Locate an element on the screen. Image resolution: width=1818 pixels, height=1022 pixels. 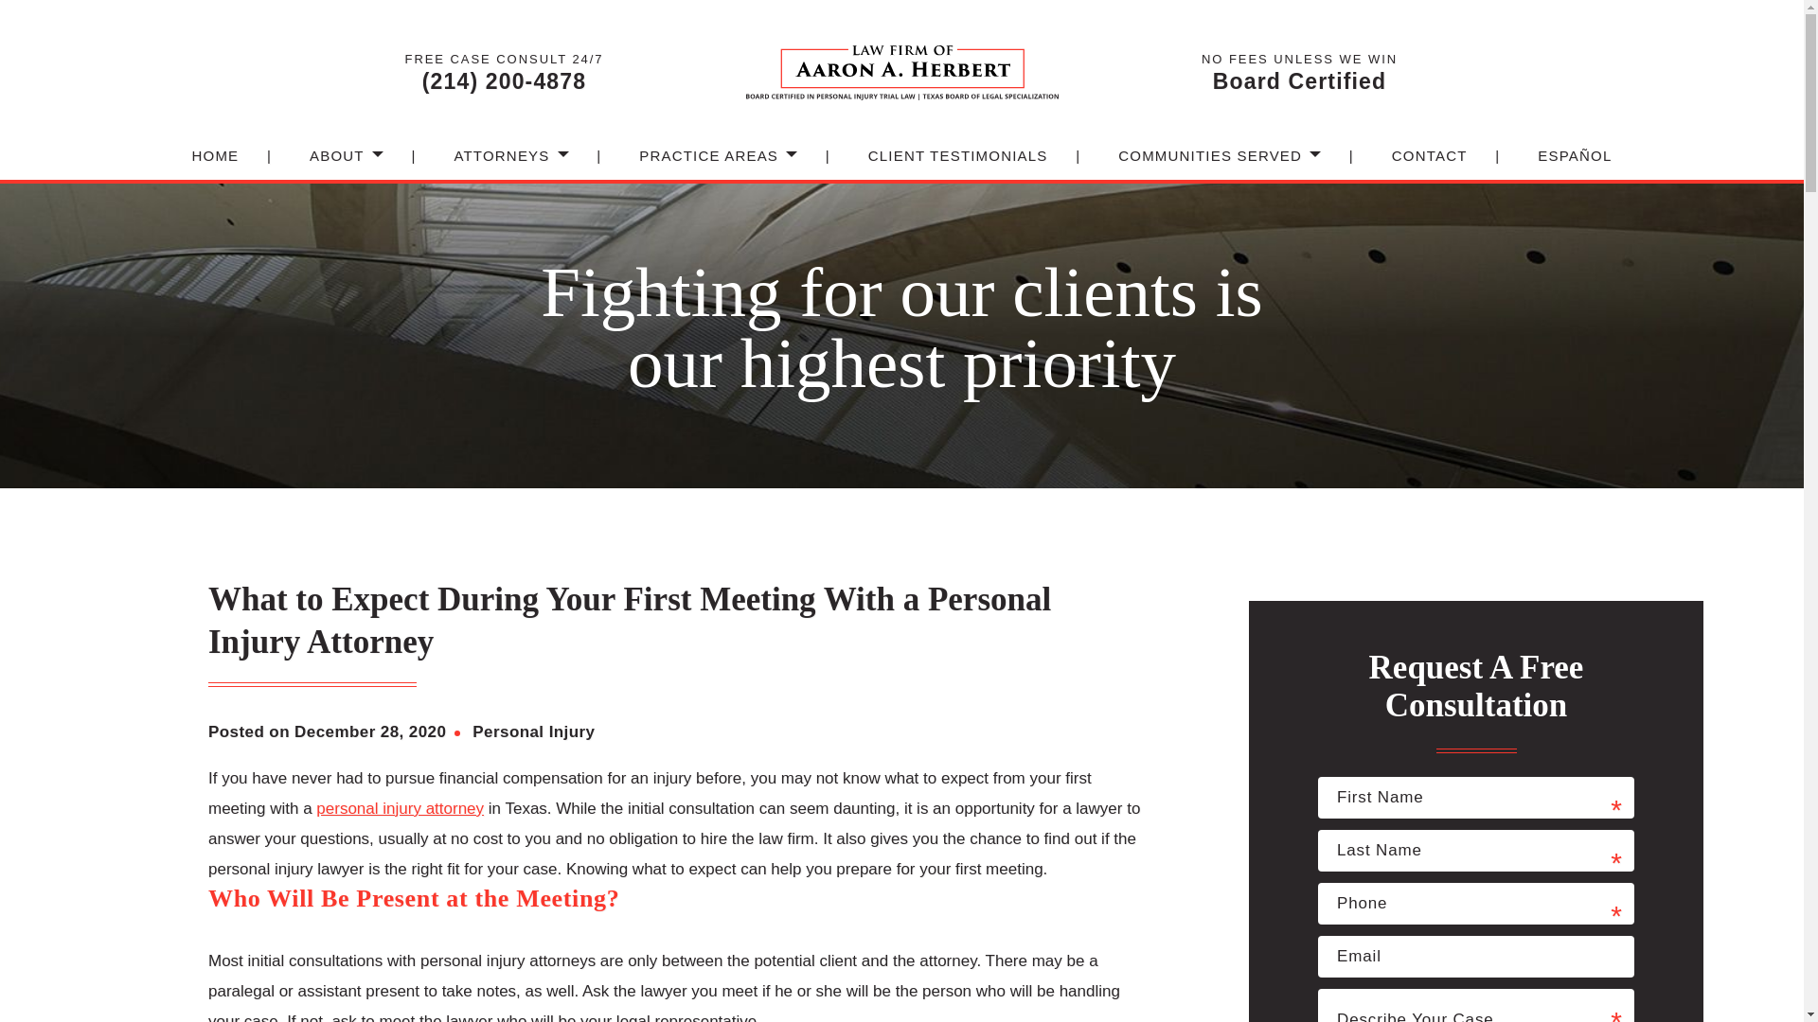
CLIENT TESTIMONIALS is located at coordinates (958, 167).